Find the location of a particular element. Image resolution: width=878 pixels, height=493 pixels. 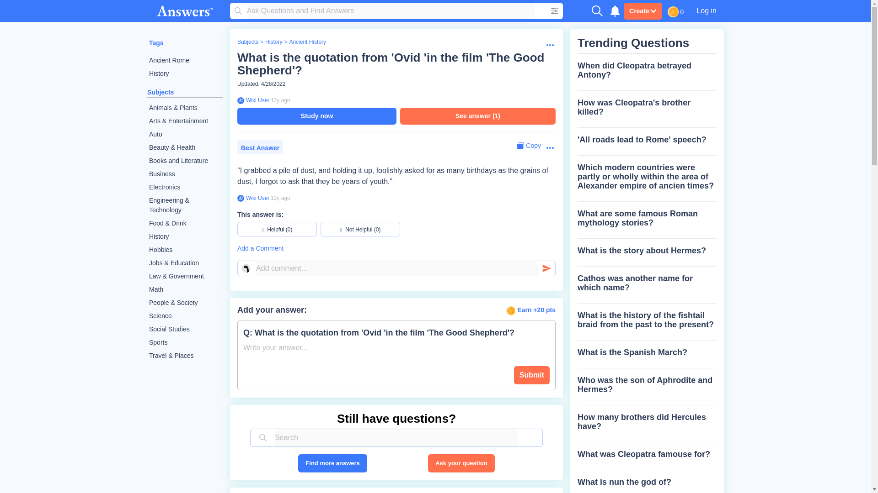

Business is located at coordinates (185, 174).